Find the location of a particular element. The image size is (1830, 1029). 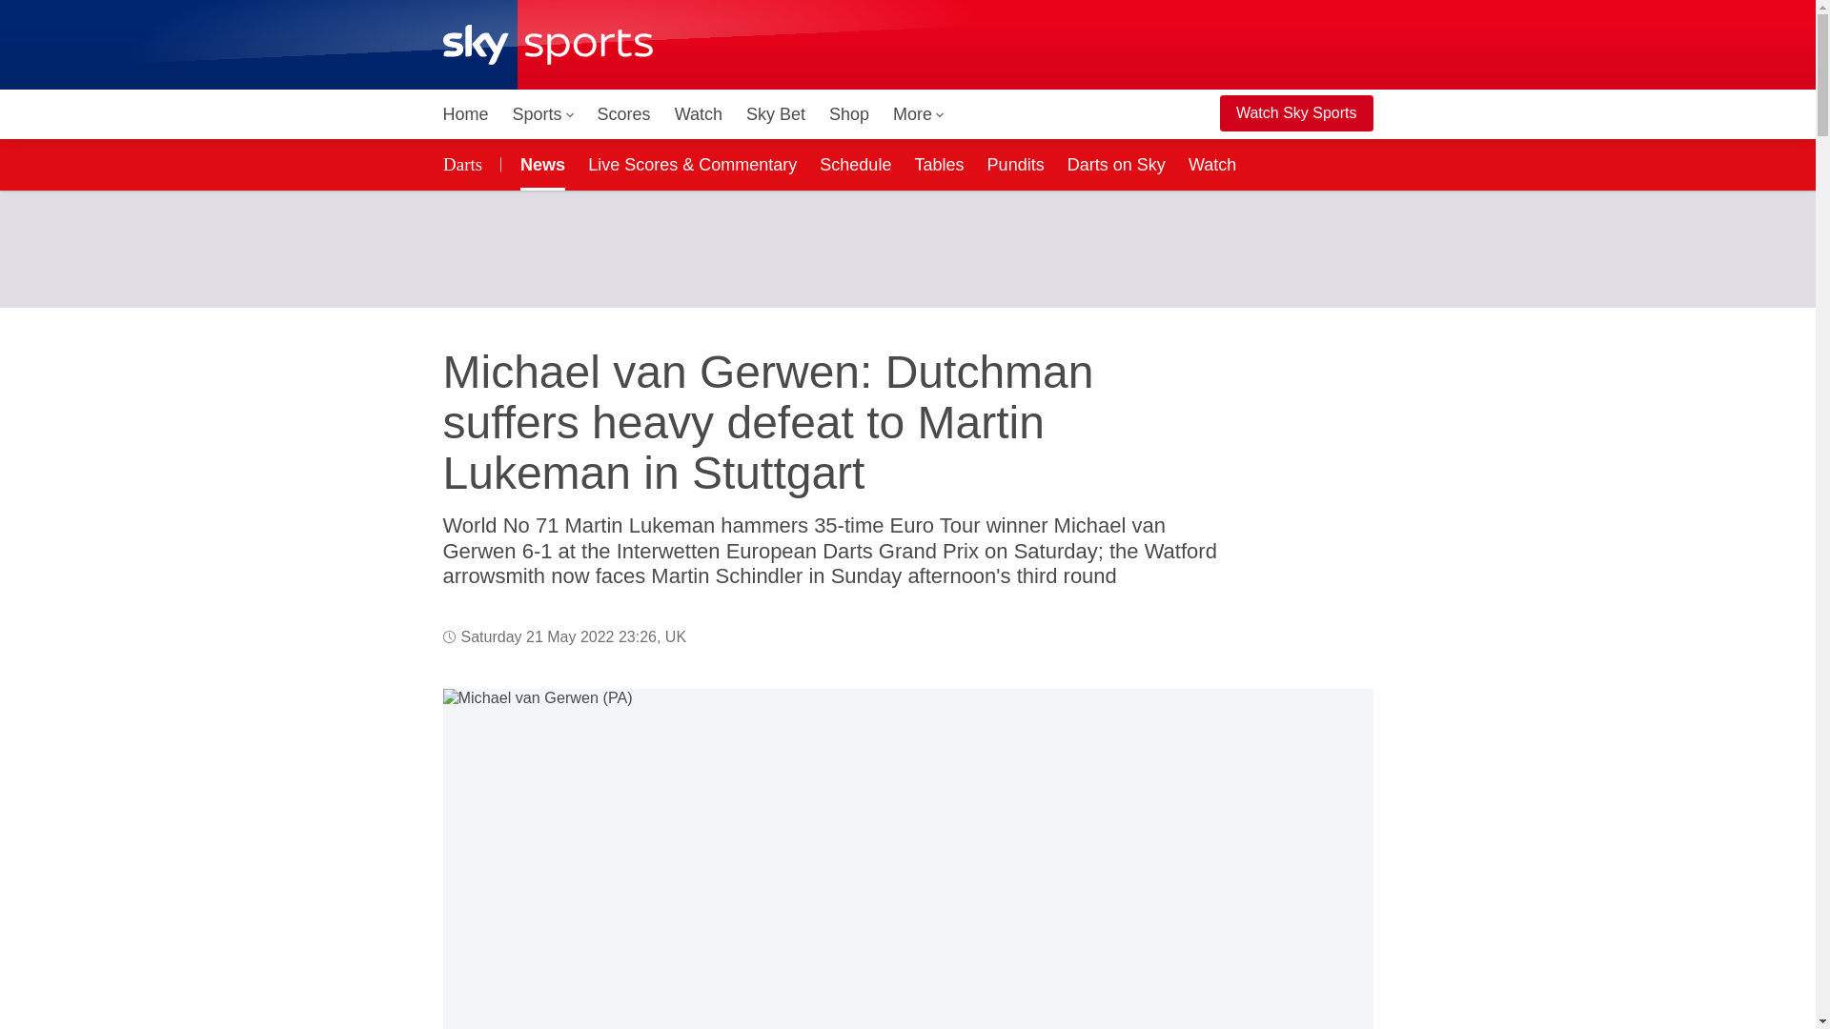

Watch Sky Sports is located at coordinates (1296, 113).